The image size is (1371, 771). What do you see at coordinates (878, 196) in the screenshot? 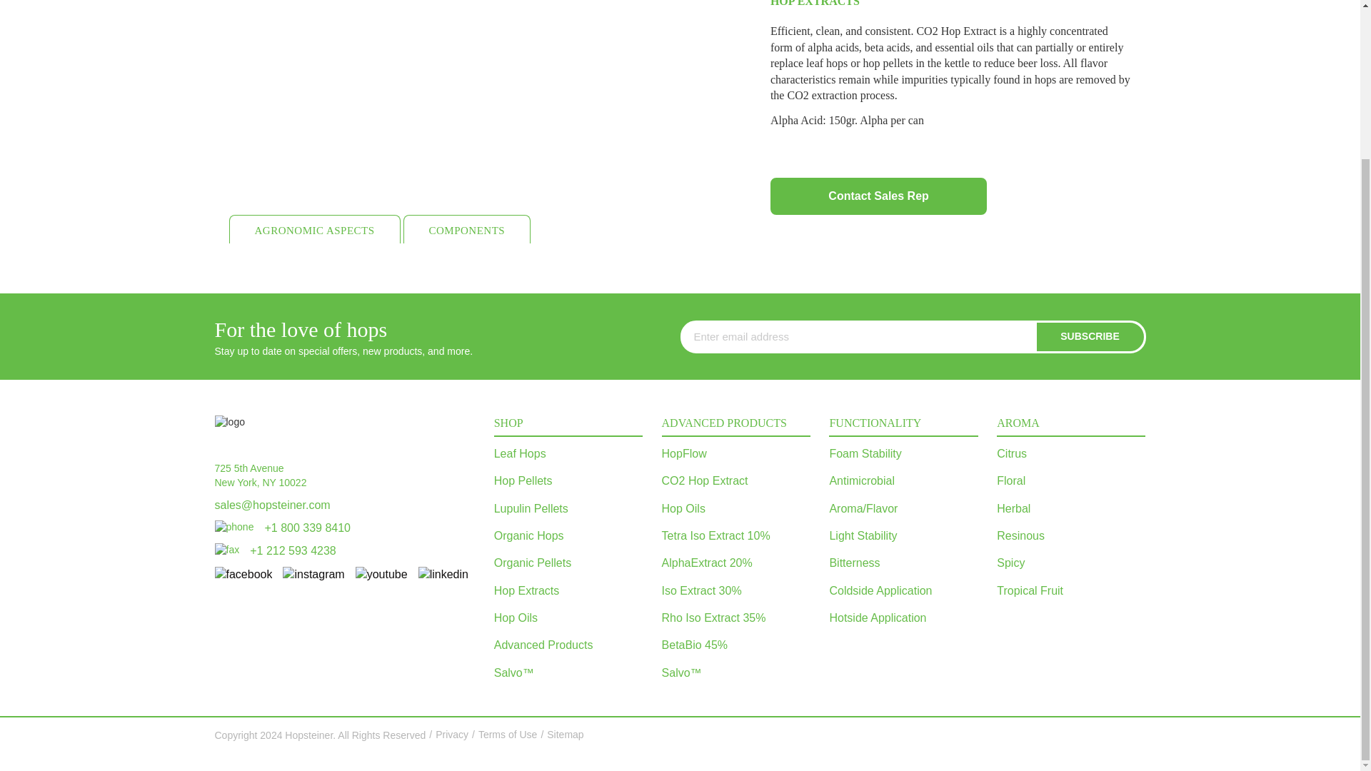
I see `Contact Sales Rep` at bounding box center [878, 196].